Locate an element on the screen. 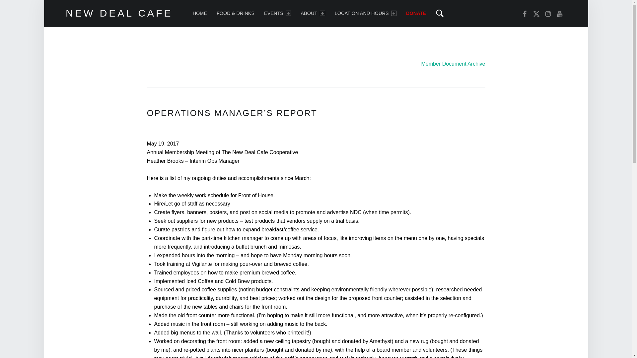  LOCATION AND HOURS is located at coordinates (366, 13).